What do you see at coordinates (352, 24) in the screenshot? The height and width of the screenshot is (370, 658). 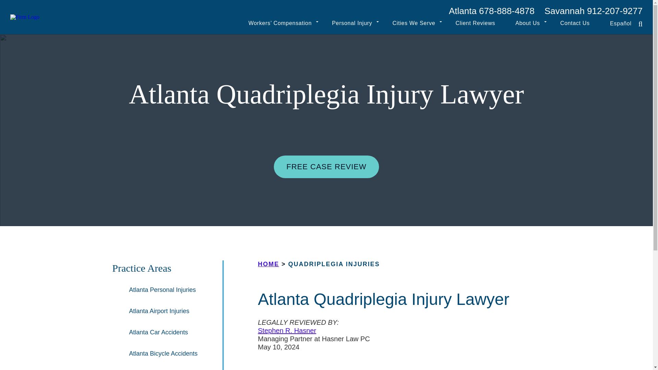 I see `Personal Injury` at bounding box center [352, 24].